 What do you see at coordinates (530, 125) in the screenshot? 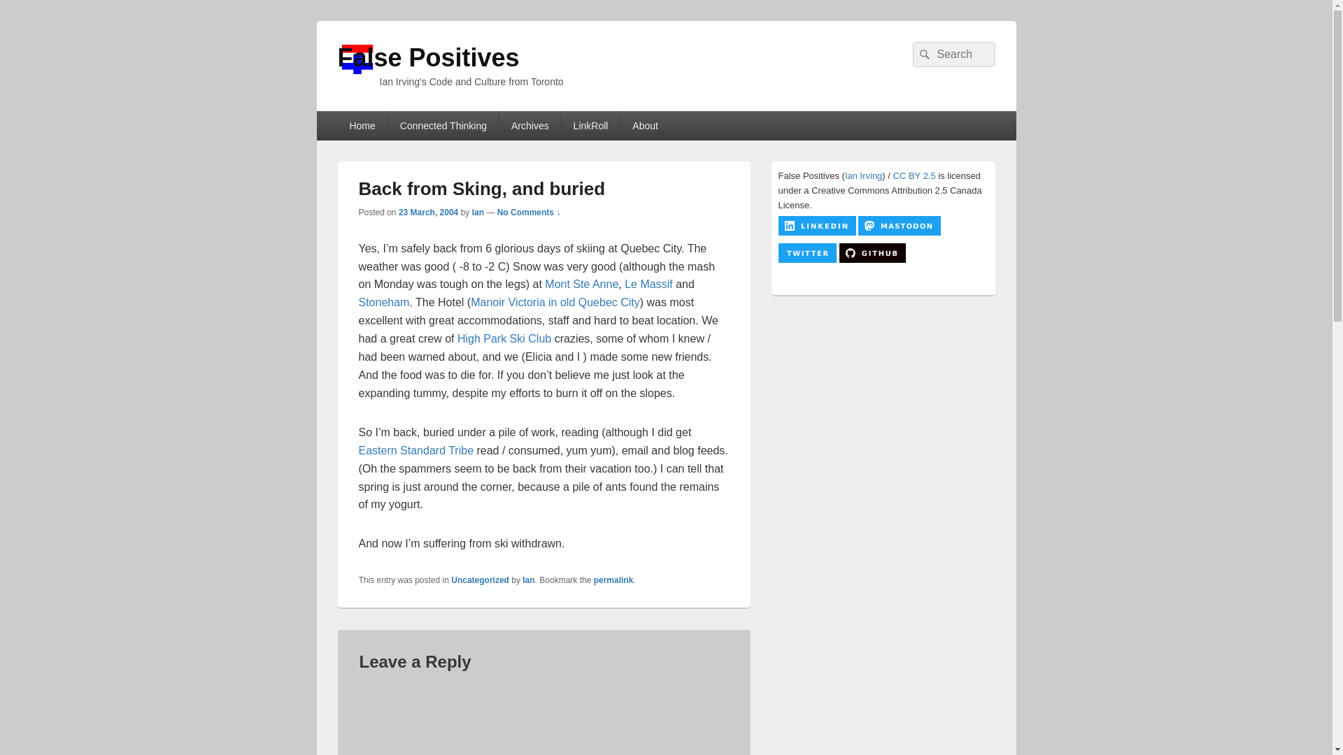
I see `Archives` at bounding box center [530, 125].